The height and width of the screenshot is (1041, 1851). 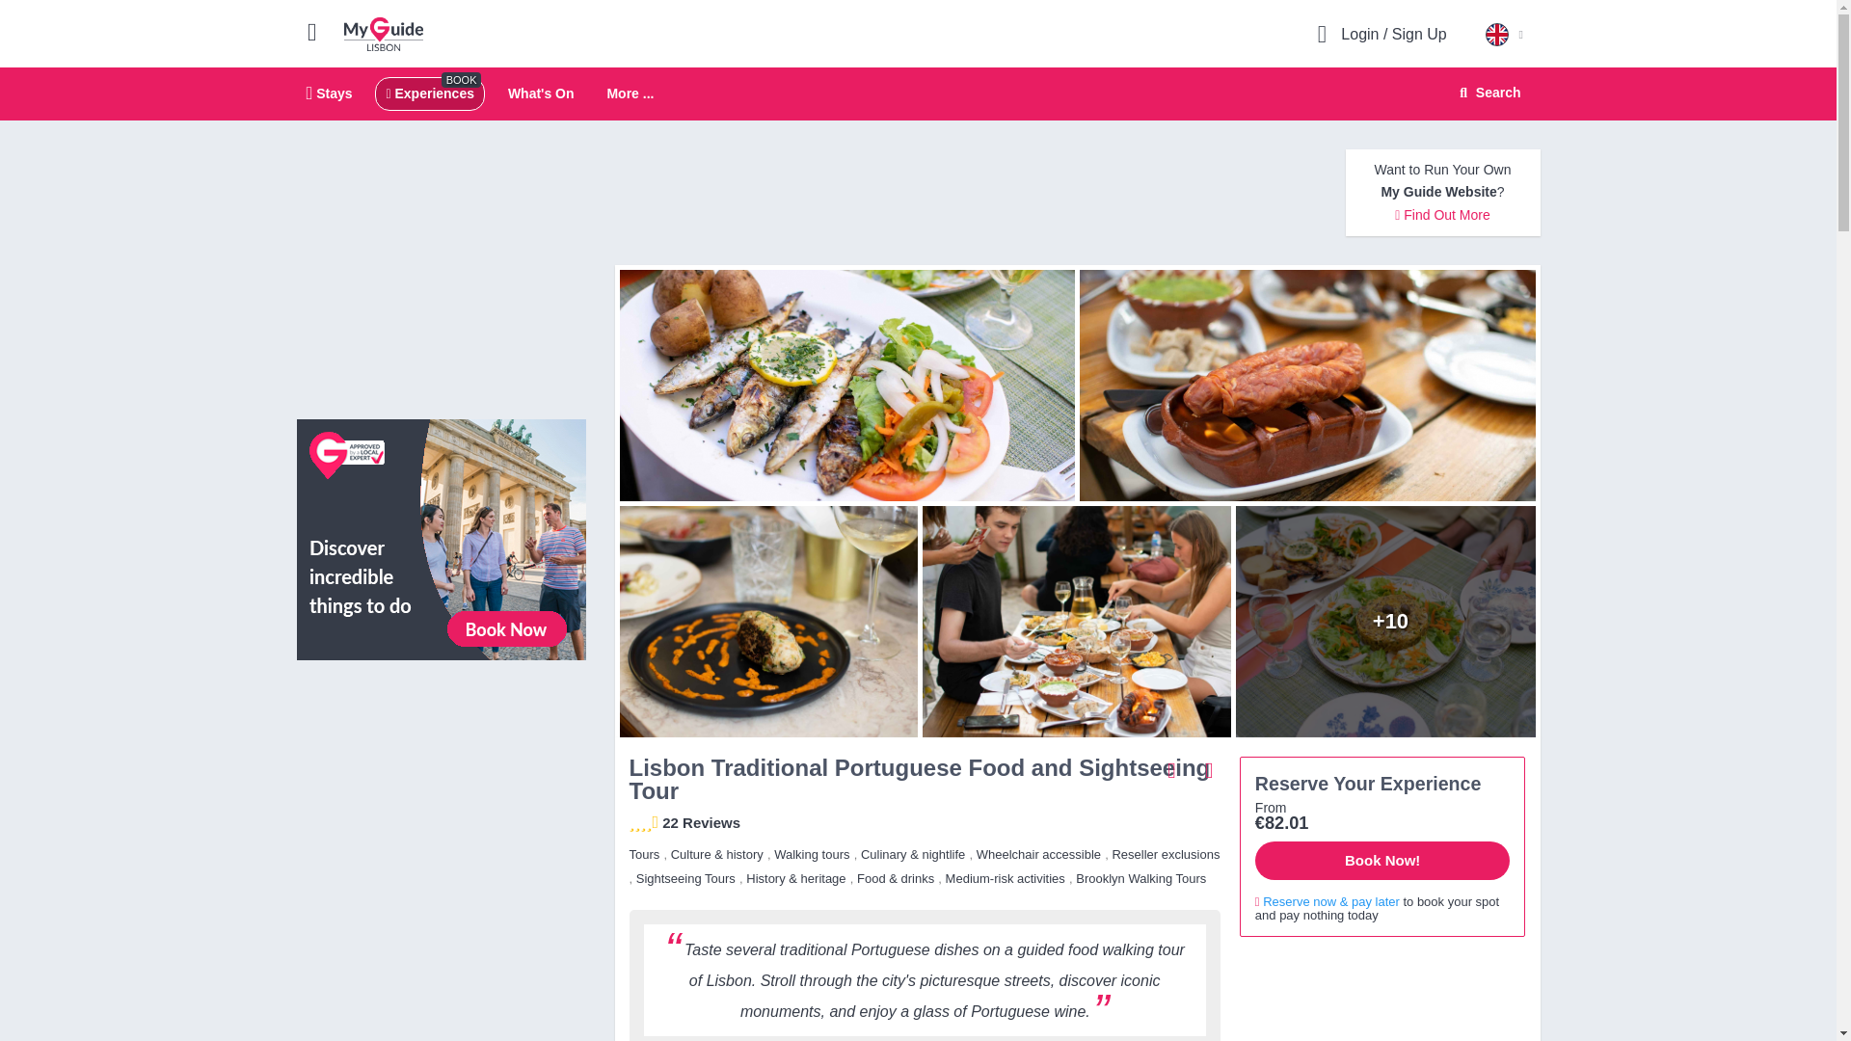 I want to click on More ..., so click(x=1390, y=621).